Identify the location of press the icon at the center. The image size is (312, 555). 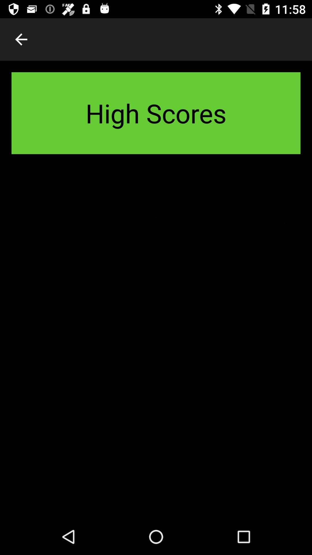
(156, 342).